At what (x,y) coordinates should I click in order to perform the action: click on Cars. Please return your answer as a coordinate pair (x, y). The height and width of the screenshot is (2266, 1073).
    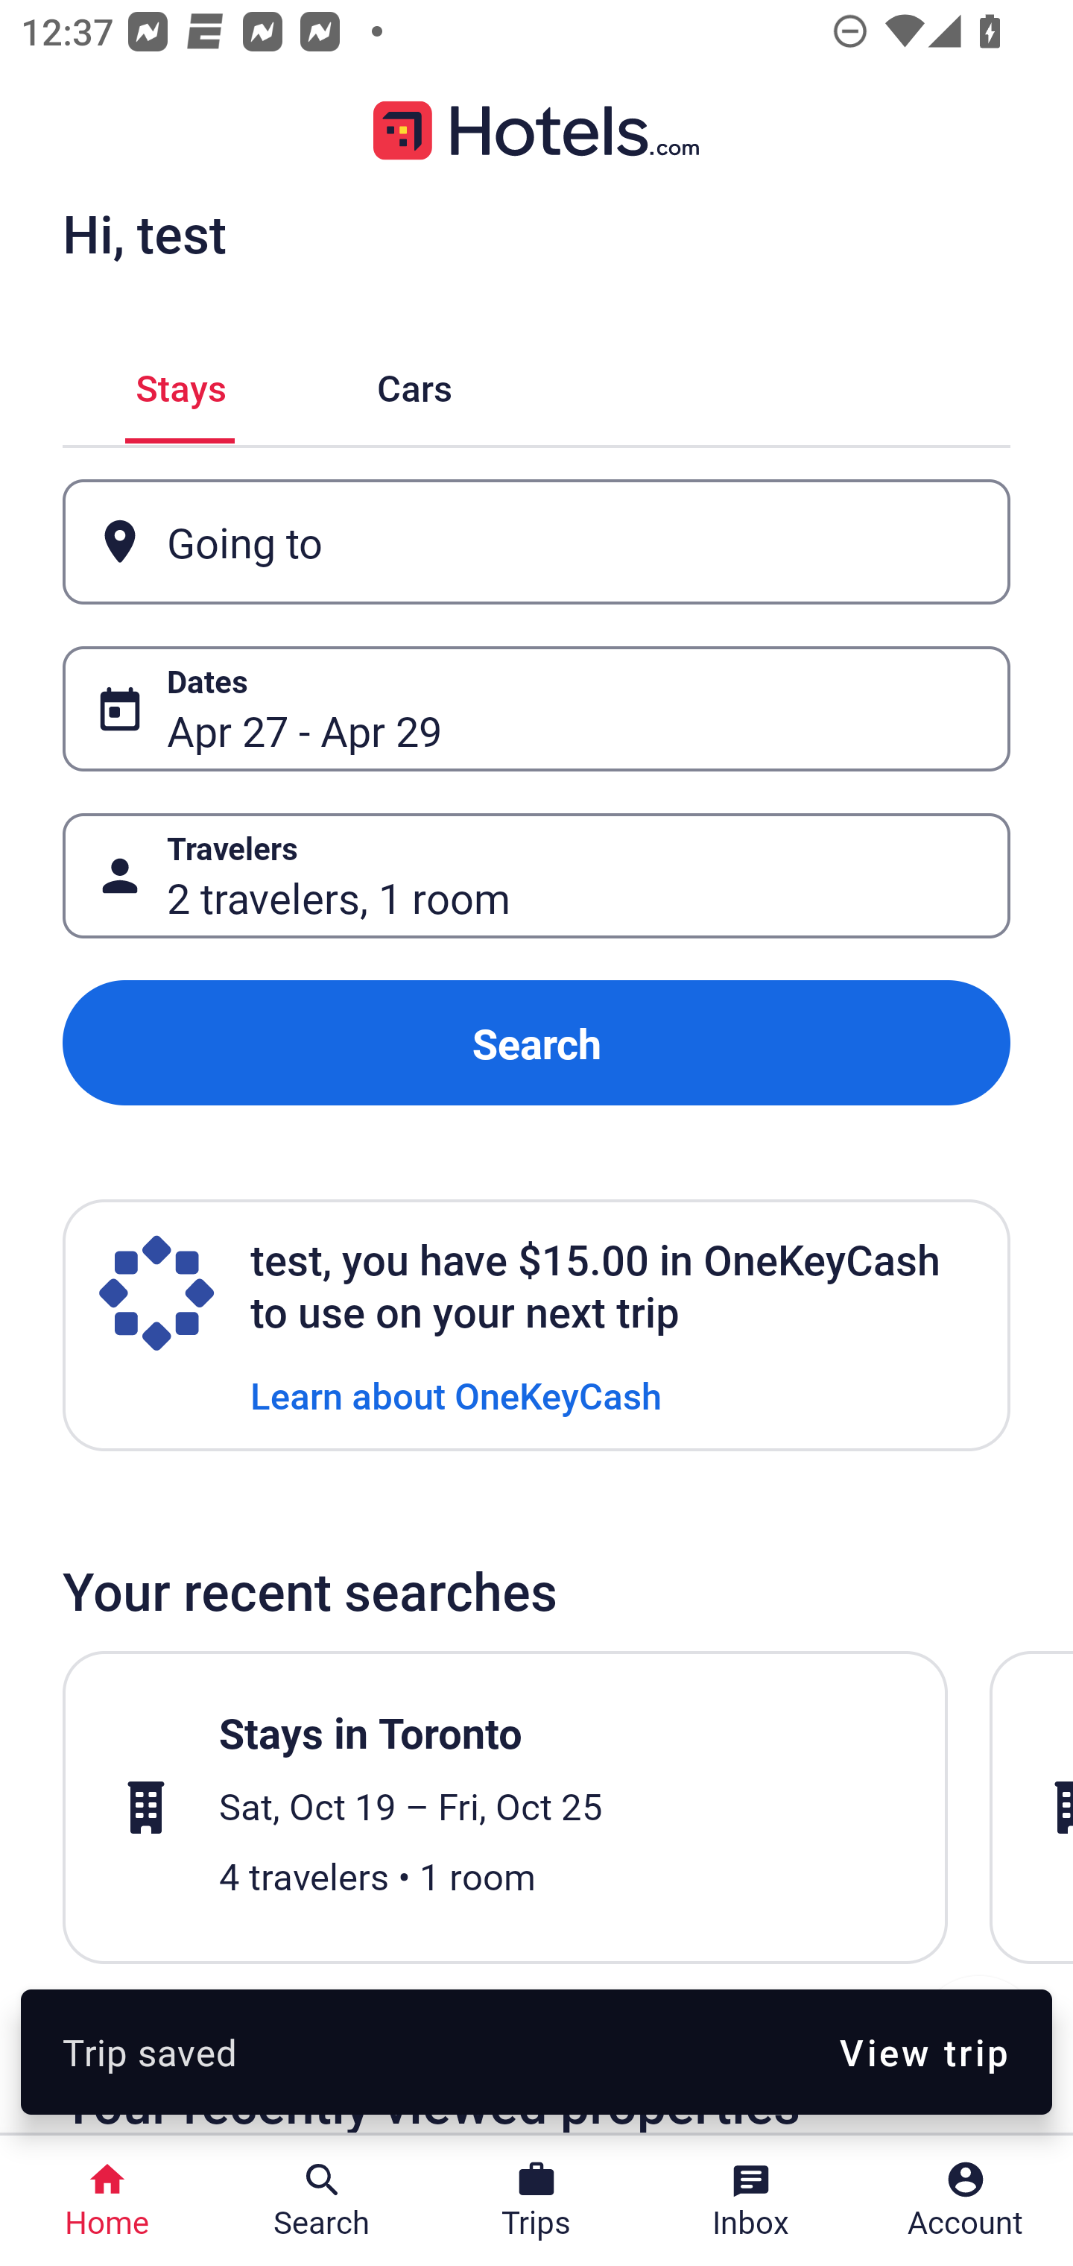
    Looking at the image, I should click on (414, 383).